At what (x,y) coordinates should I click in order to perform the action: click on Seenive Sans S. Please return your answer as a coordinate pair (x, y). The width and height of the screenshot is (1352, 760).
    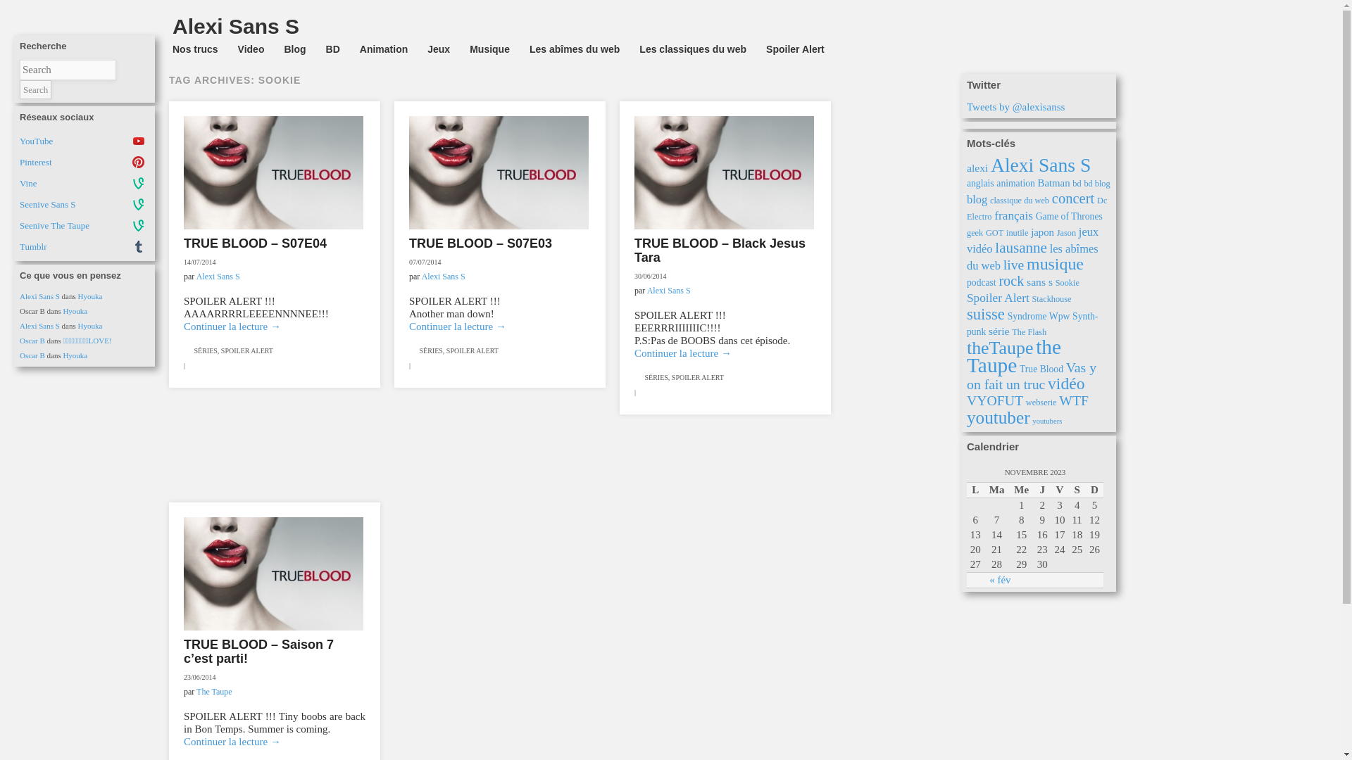
    Looking at the image, I should click on (84, 205).